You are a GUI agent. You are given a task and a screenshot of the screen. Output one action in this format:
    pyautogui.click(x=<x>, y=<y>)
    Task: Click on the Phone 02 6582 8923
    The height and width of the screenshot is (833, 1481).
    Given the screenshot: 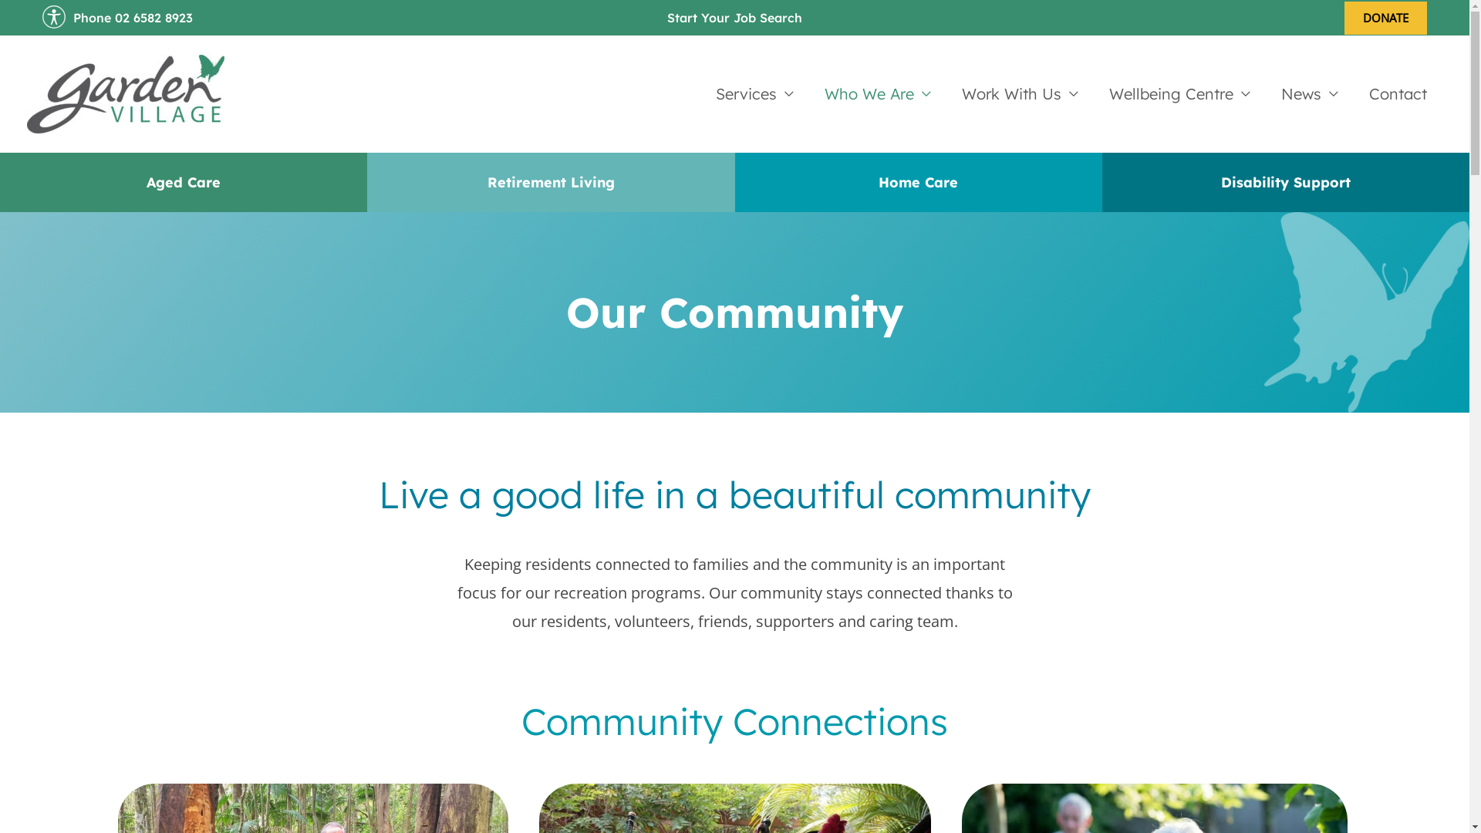 What is the action you would take?
    pyautogui.click(x=133, y=18)
    